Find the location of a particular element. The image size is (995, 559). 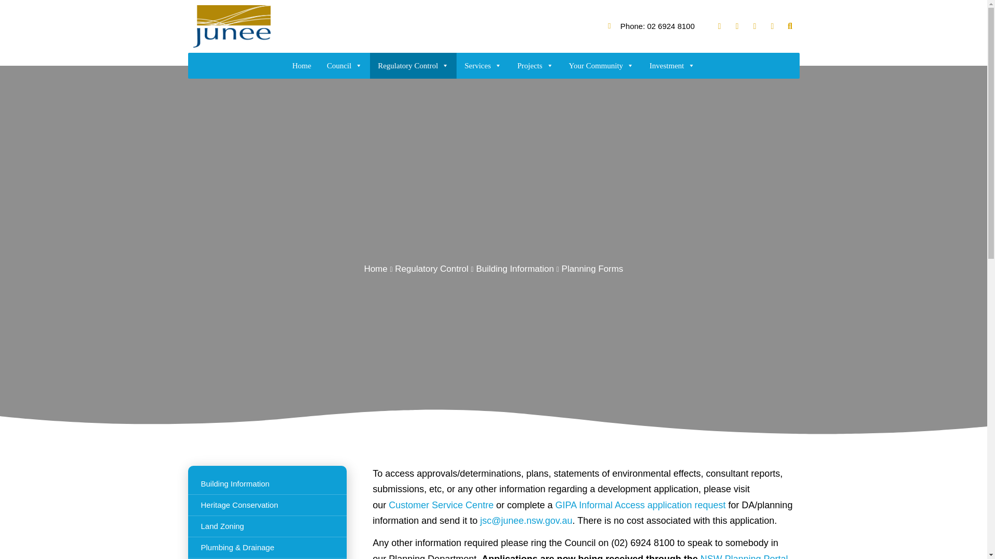

Regulatory Control is located at coordinates (414, 65).